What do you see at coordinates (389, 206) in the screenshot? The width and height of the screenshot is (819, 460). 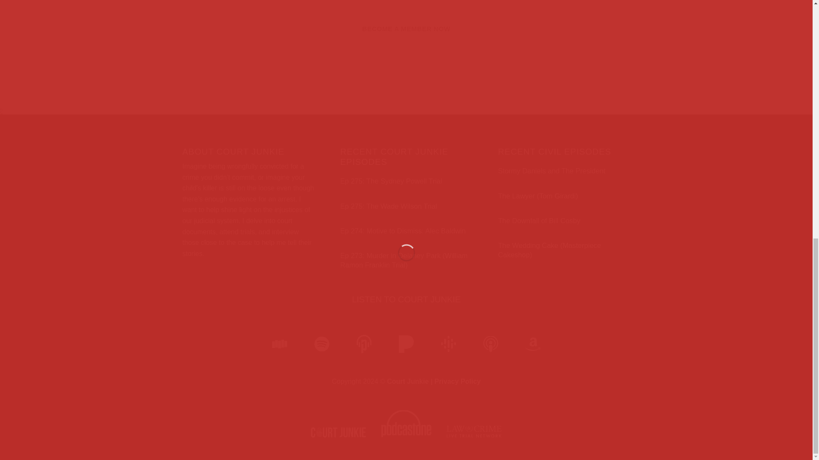 I see `Ep 275: The Wade Wilson Trial` at bounding box center [389, 206].